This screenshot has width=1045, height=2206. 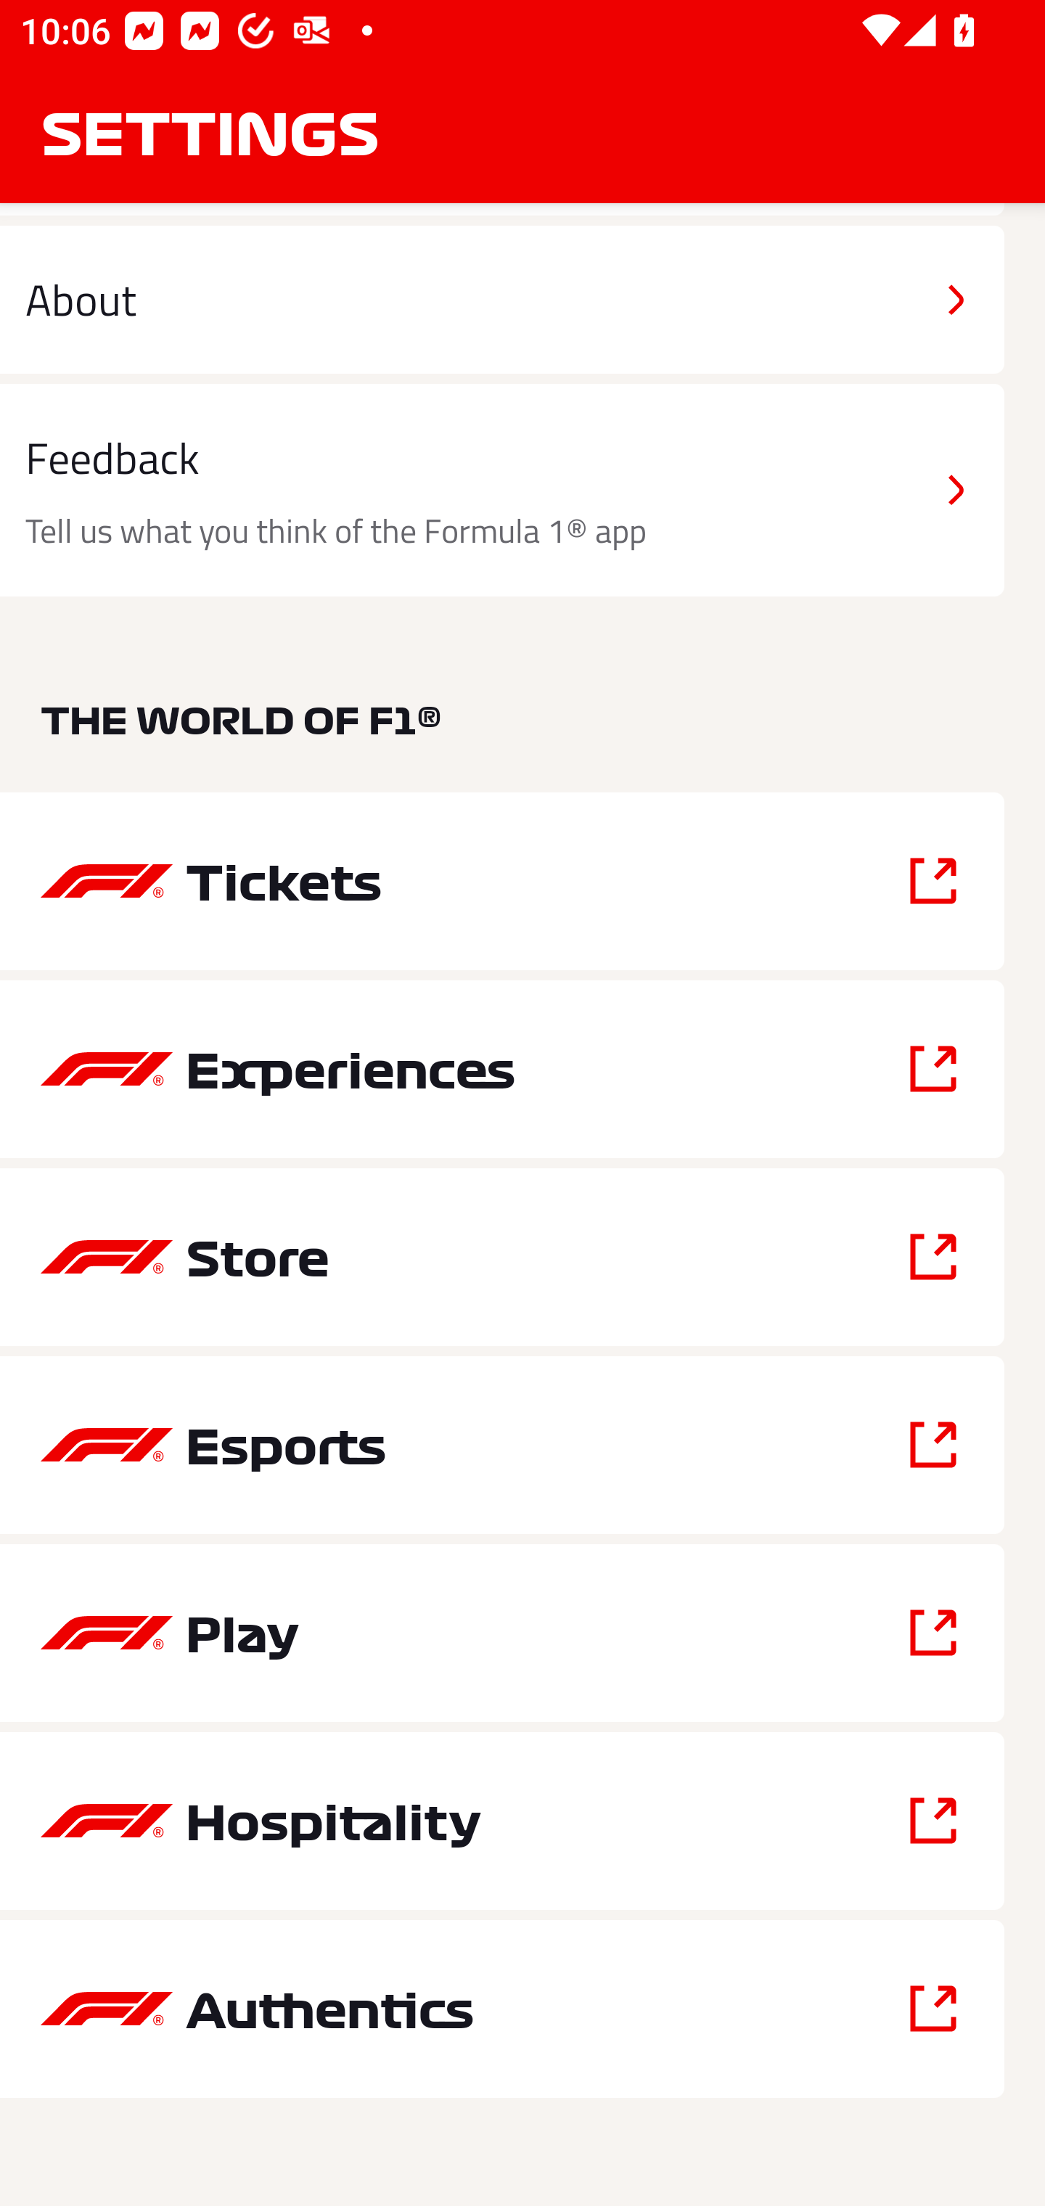 I want to click on Esports, so click(x=502, y=1444).